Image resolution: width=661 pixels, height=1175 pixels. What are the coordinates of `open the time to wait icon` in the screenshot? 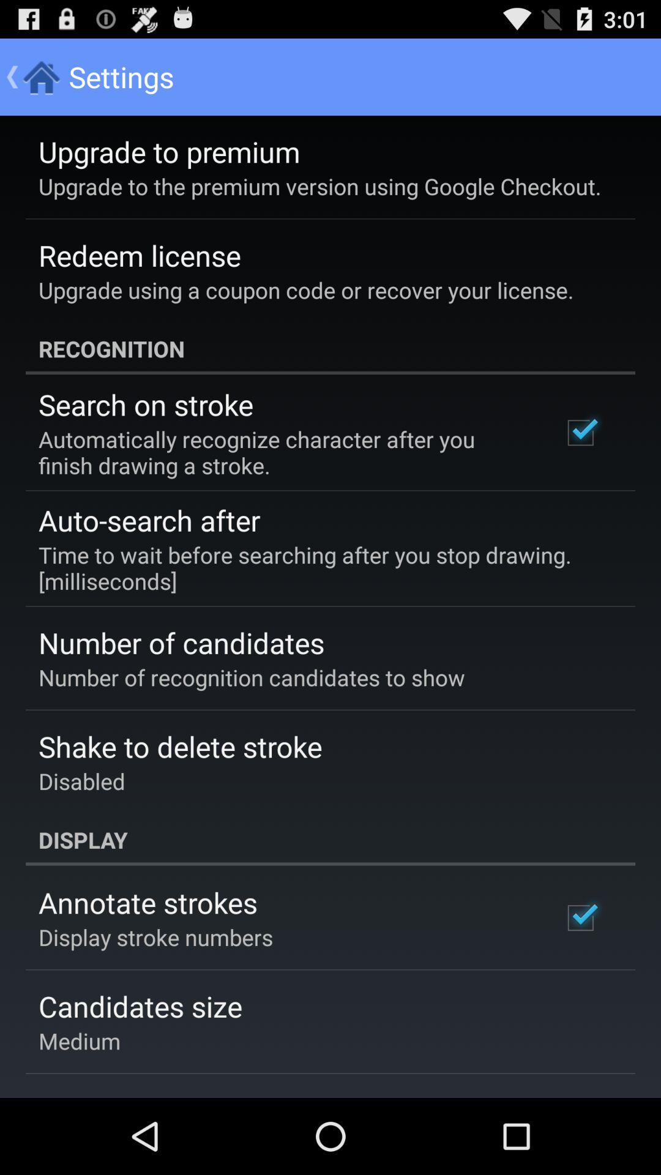 It's located at (322, 568).